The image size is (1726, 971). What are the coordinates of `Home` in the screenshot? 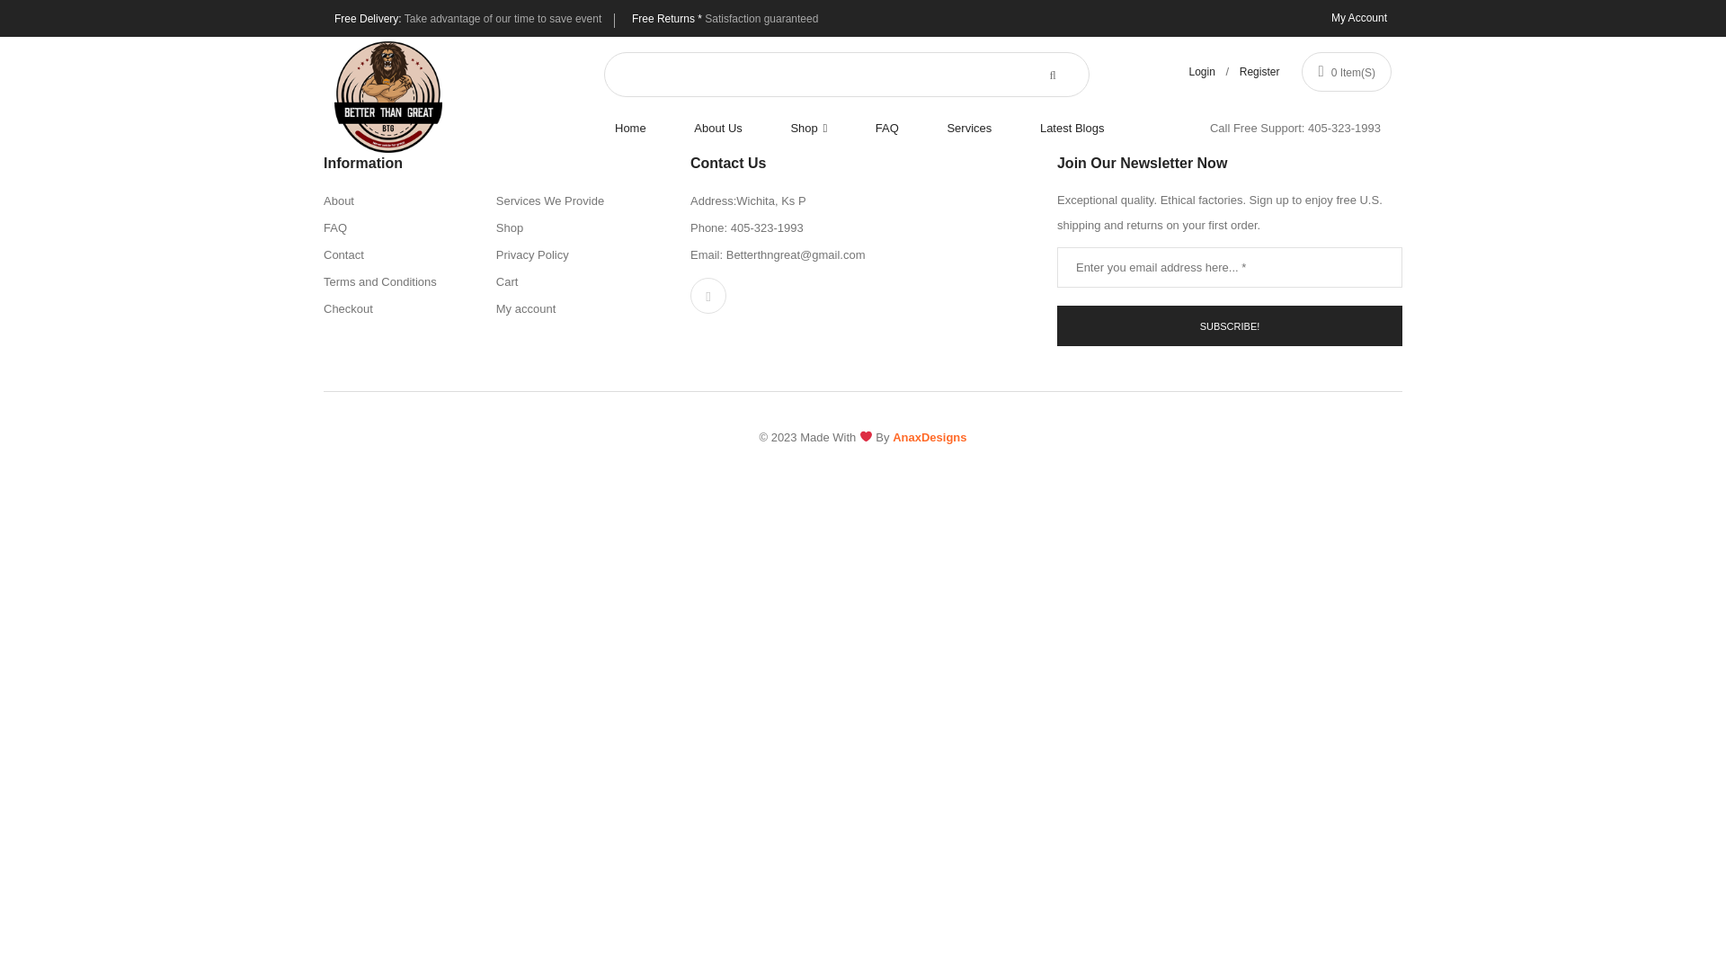 It's located at (642, 128).